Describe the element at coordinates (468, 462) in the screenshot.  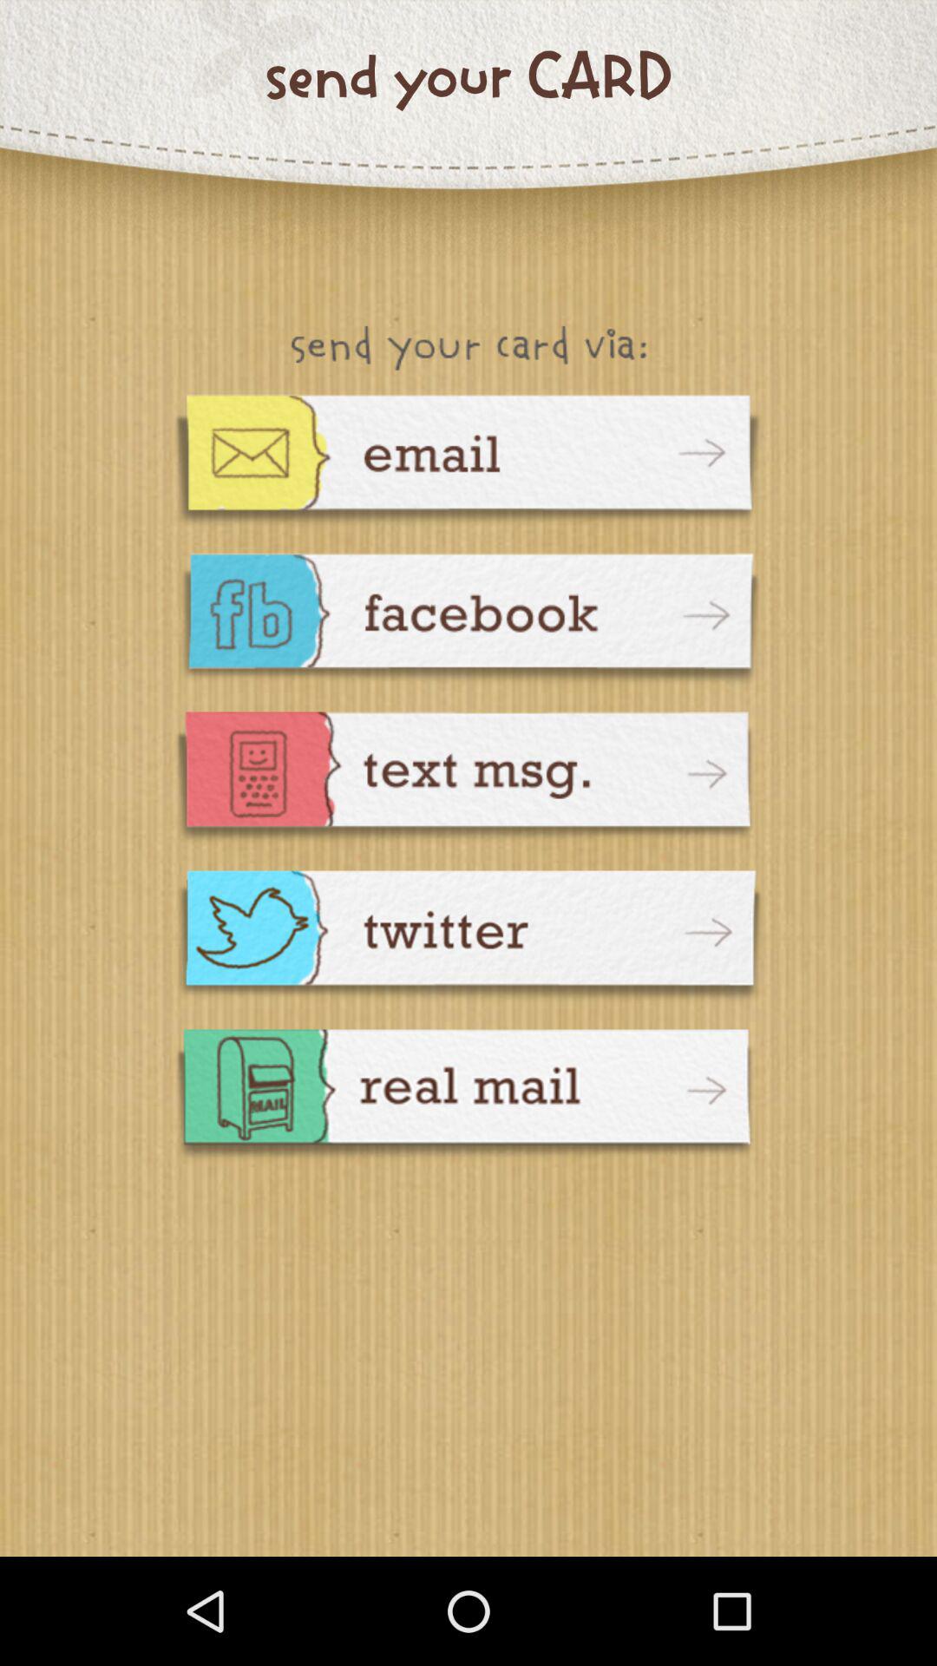
I see `go to email` at that location.